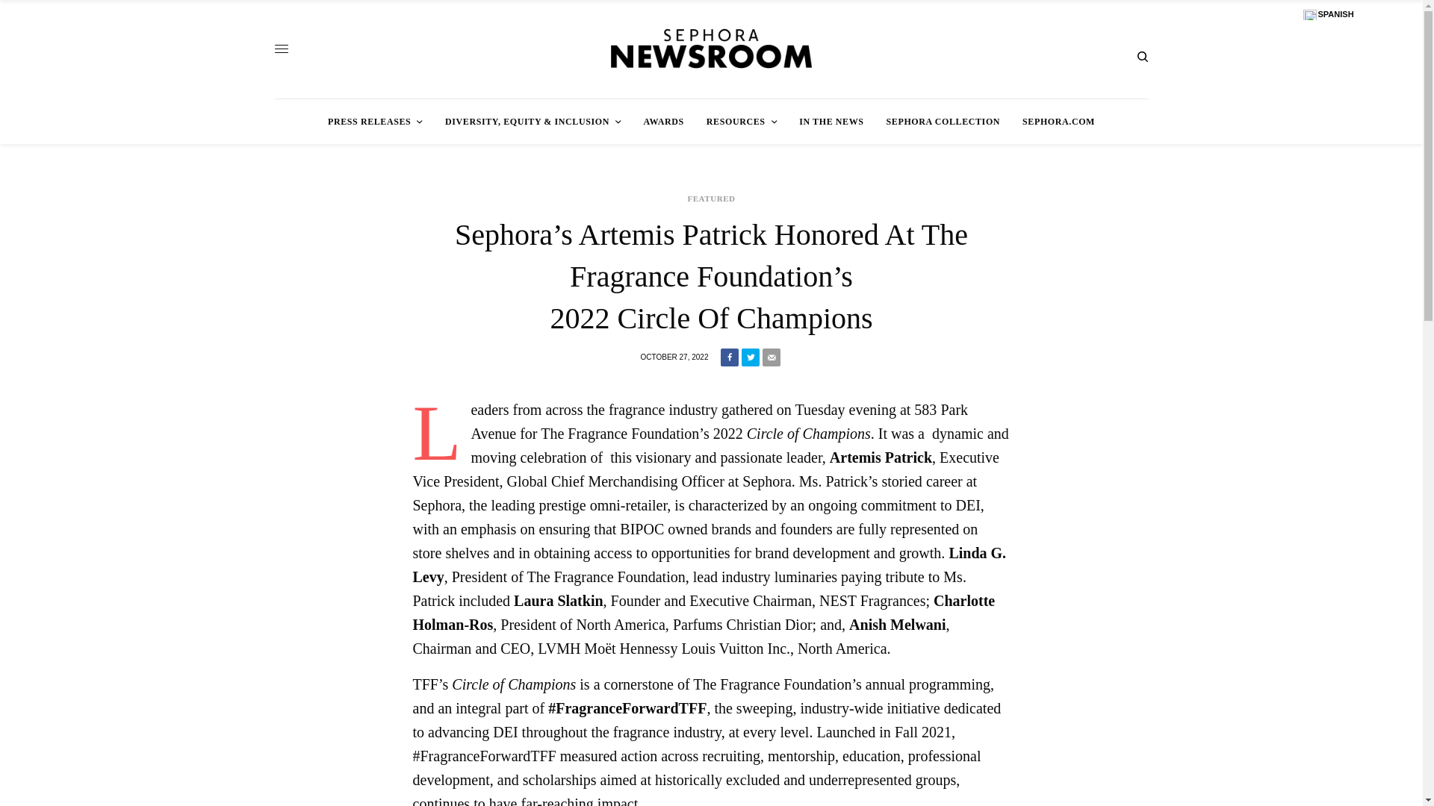 The height and width of the screenshot is (806, 1434). What do you see at coordinates (375, 121) in the screenshot?
I see `PRESS RELEASES` at bounding box center [375, 121].